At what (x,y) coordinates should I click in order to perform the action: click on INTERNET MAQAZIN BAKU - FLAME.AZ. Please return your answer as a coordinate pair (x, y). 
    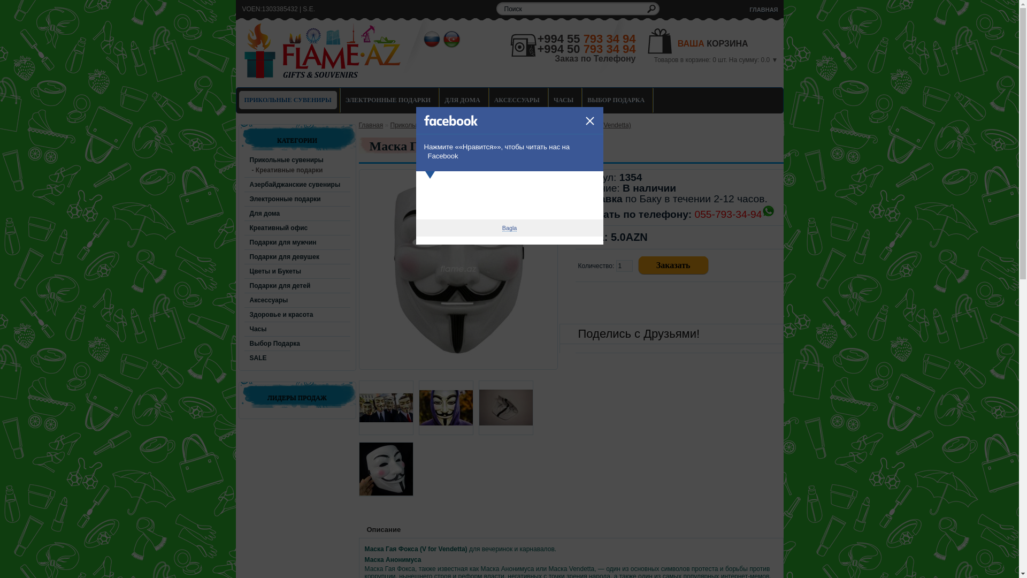
    Looking at the image, I should click on (323, 52).